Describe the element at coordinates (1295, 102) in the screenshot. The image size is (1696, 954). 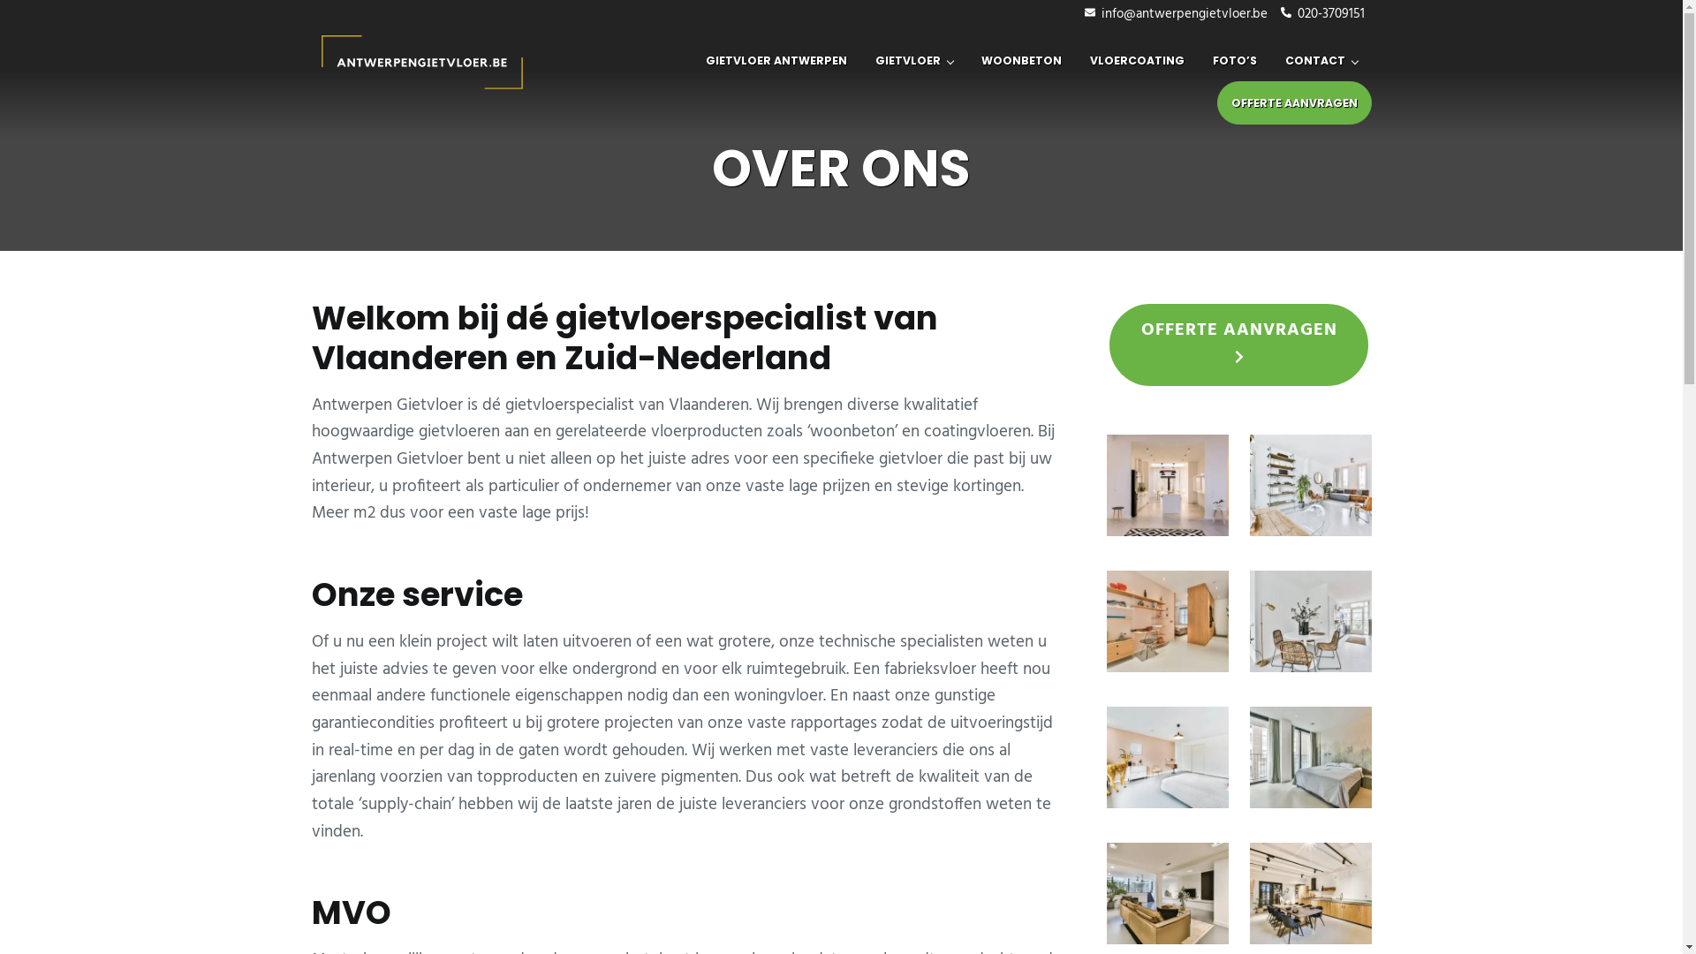
I see `OFFERTE AANVRAGEN` at that location.